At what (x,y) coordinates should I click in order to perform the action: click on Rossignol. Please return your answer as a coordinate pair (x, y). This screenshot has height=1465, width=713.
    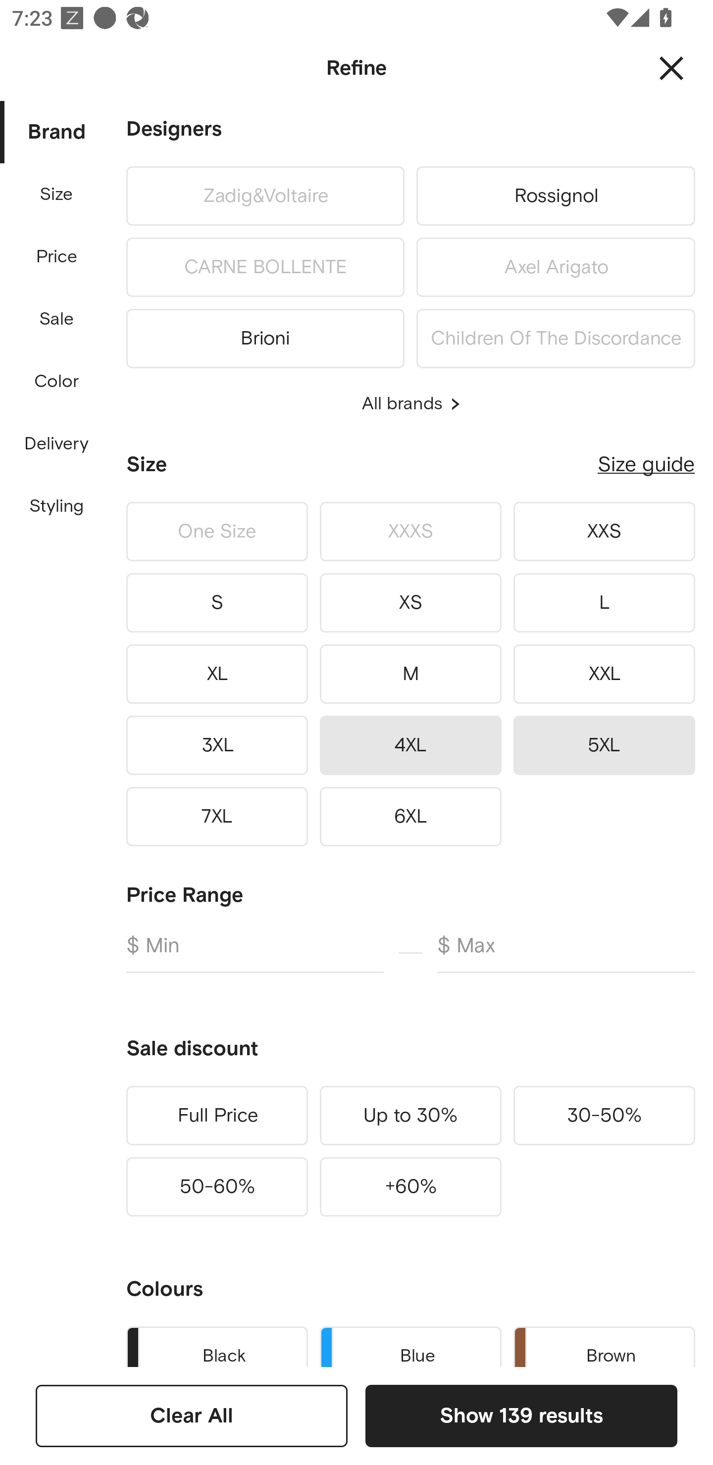
    Looking at the image, I should click on (556, 195).